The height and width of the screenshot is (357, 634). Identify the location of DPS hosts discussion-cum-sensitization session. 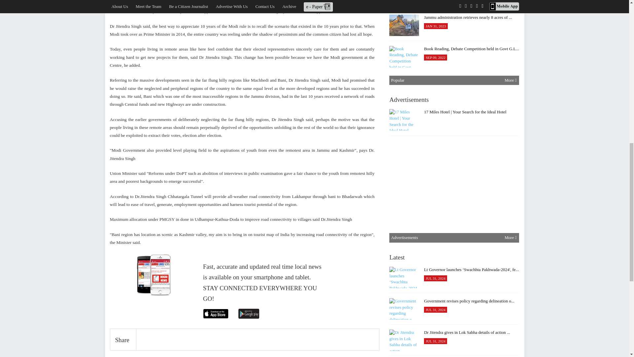
(404, 182).